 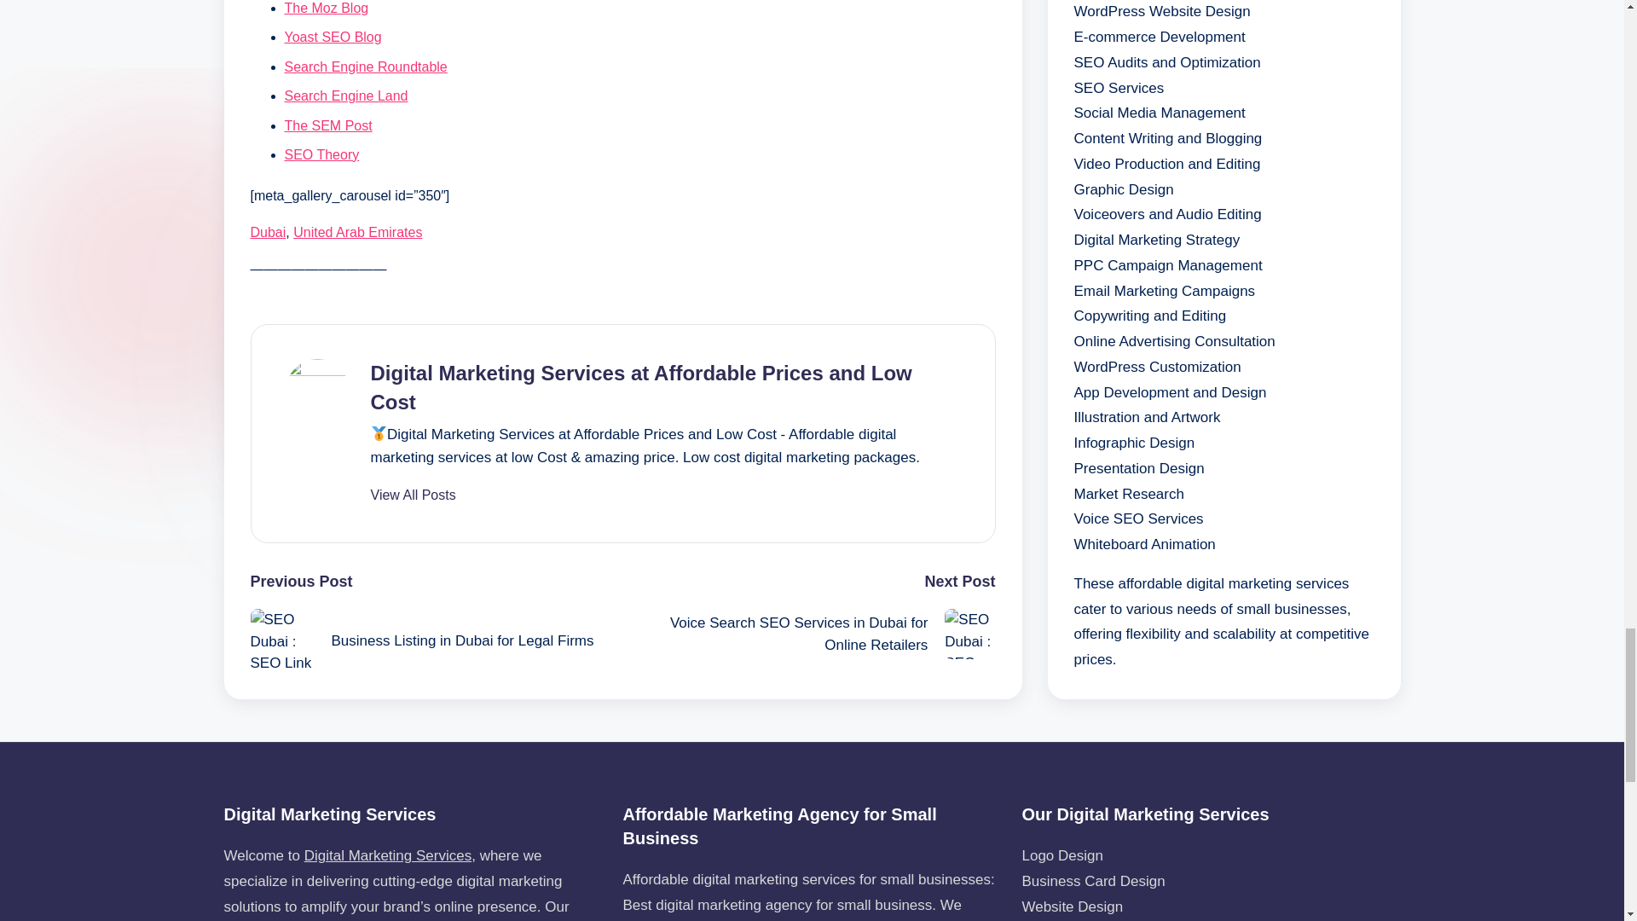 I want to click on Digital Marketing Services at Affordable Prices and Low Cost, so click(x=640, y=387).